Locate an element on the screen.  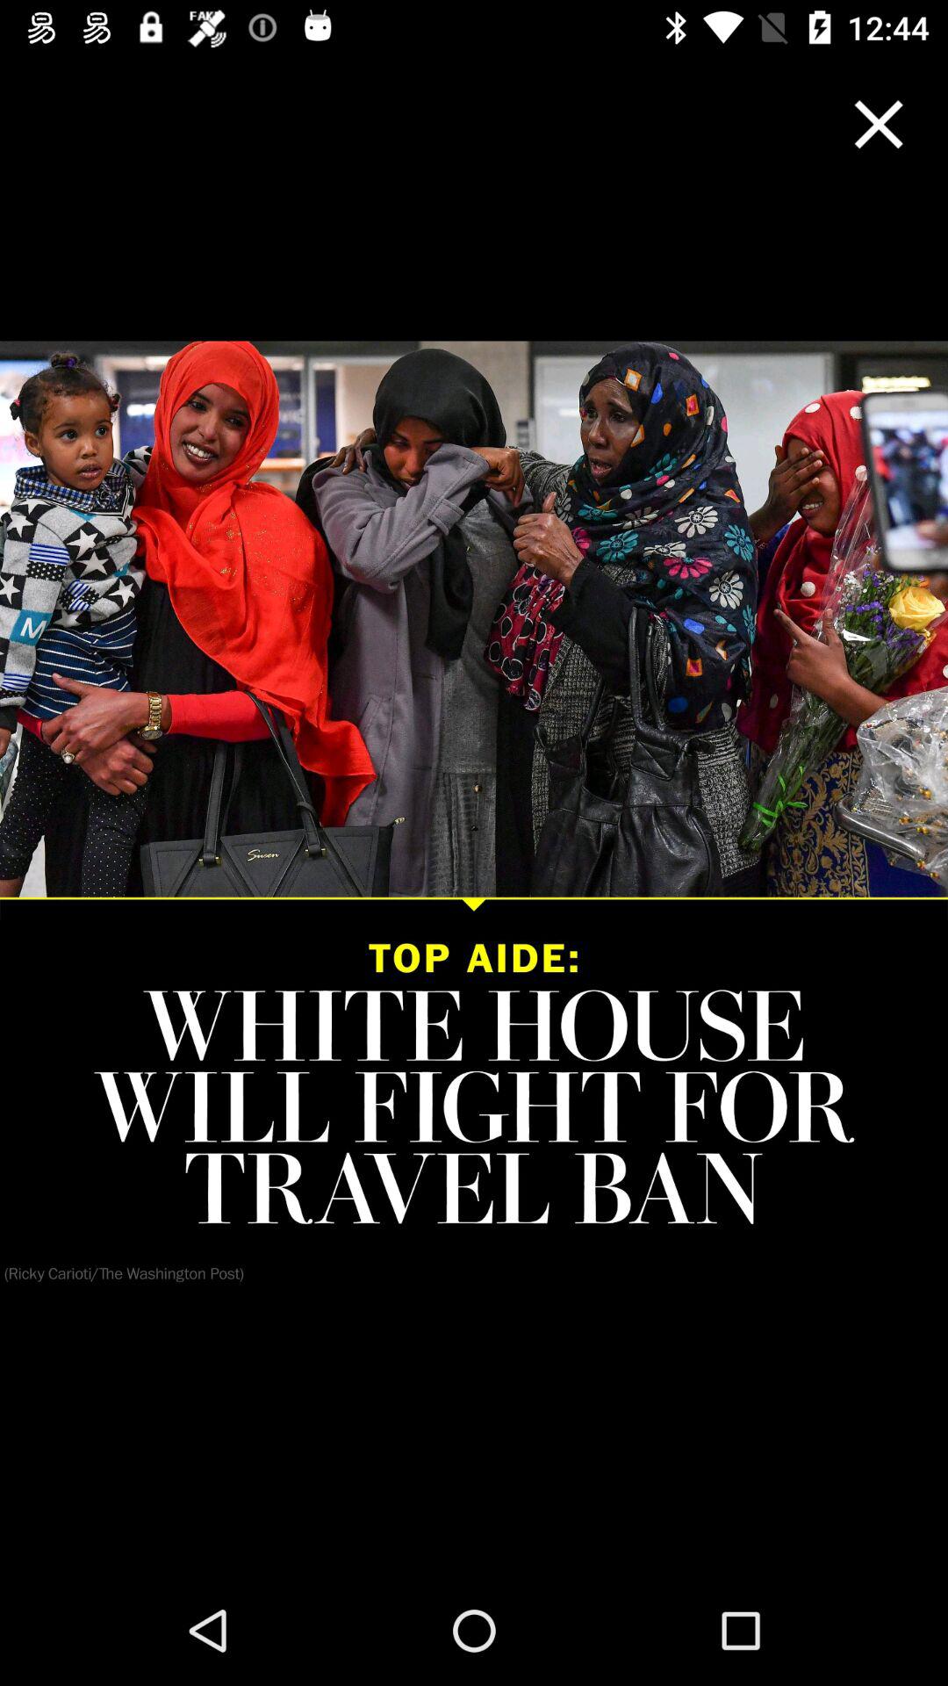
close out of this article is located at coordinates (879, 125).